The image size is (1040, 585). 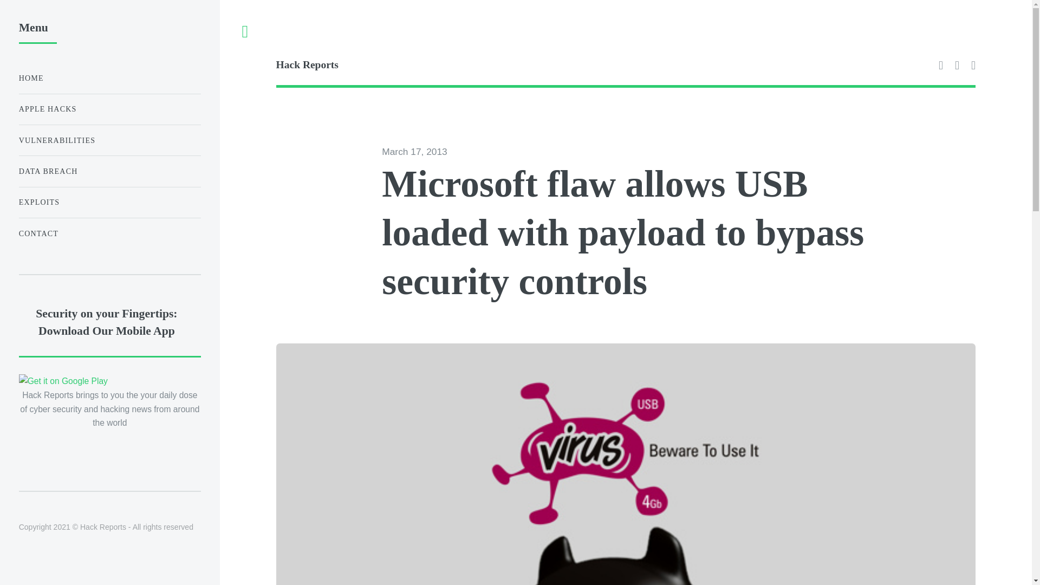 What do you see at coordinates (109, 171) in the screenshot?
I see `DATA BREACH` at bounding box center [109, 171].